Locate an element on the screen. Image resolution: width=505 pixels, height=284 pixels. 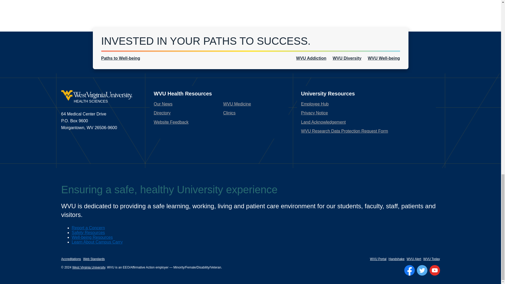
WVU Portal is located at coordinates (378, 259).